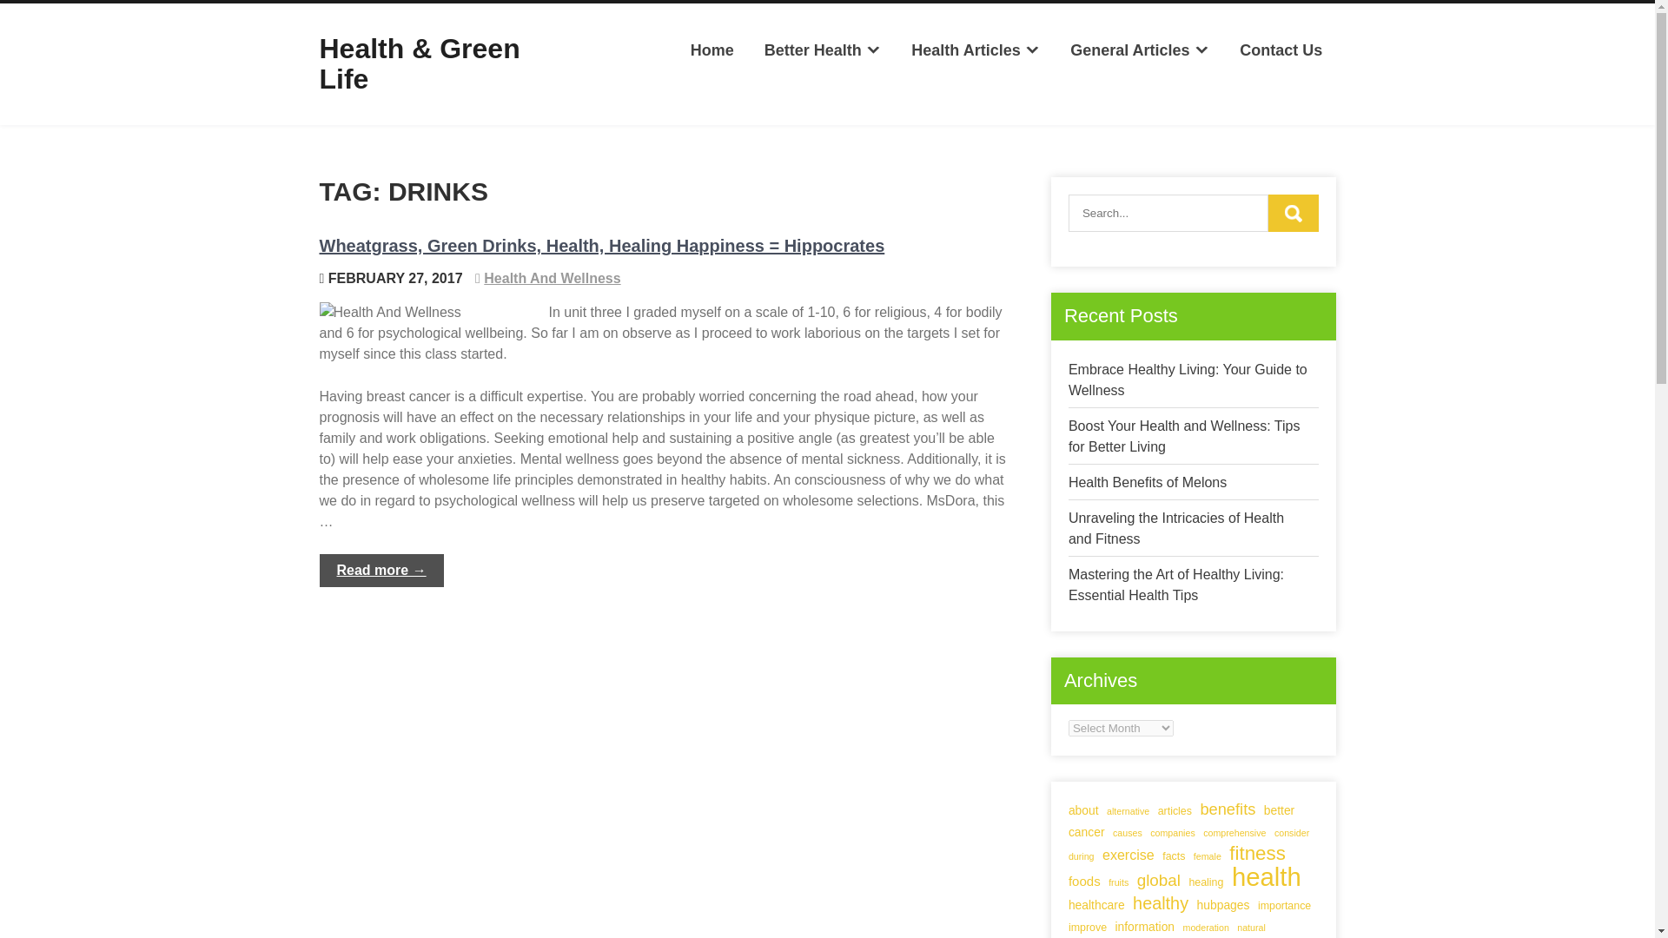  I want to click on Health Articles, so click(975, 50).